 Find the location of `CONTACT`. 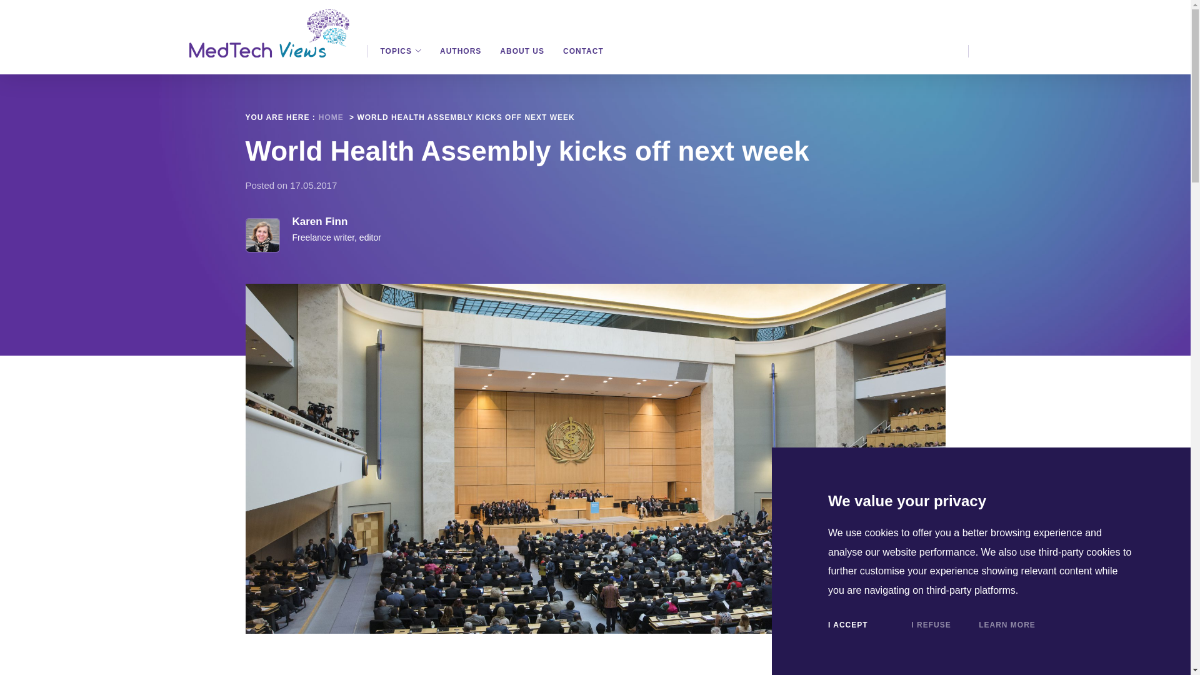

CONTACT is located at coordinates (582, 51).